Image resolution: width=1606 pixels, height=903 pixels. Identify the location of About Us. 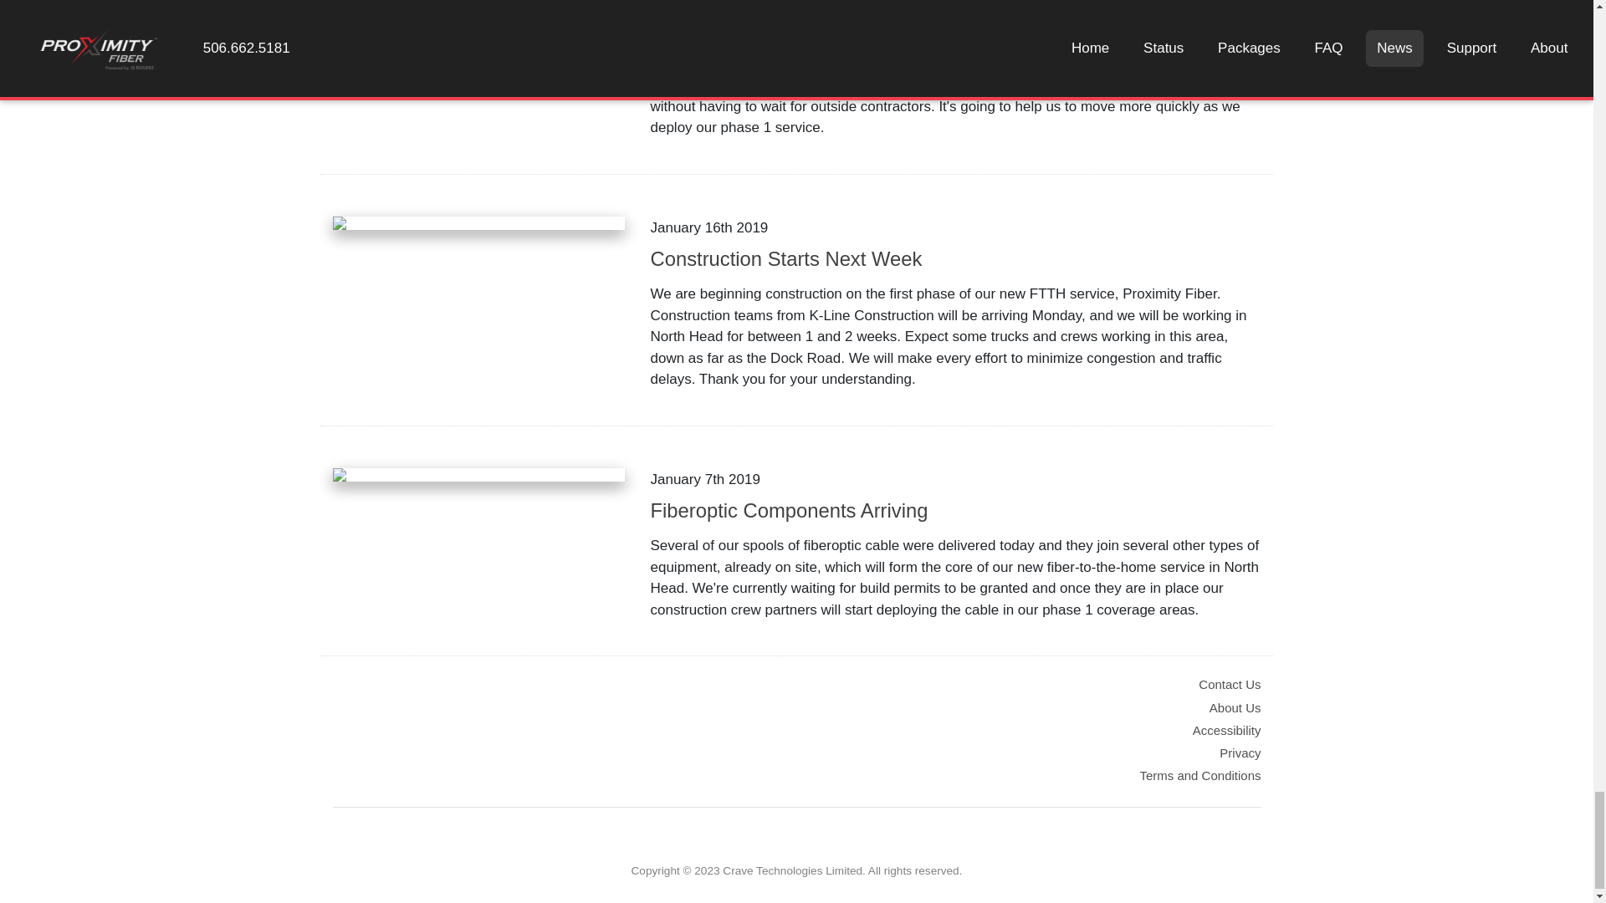
(1235, 707).